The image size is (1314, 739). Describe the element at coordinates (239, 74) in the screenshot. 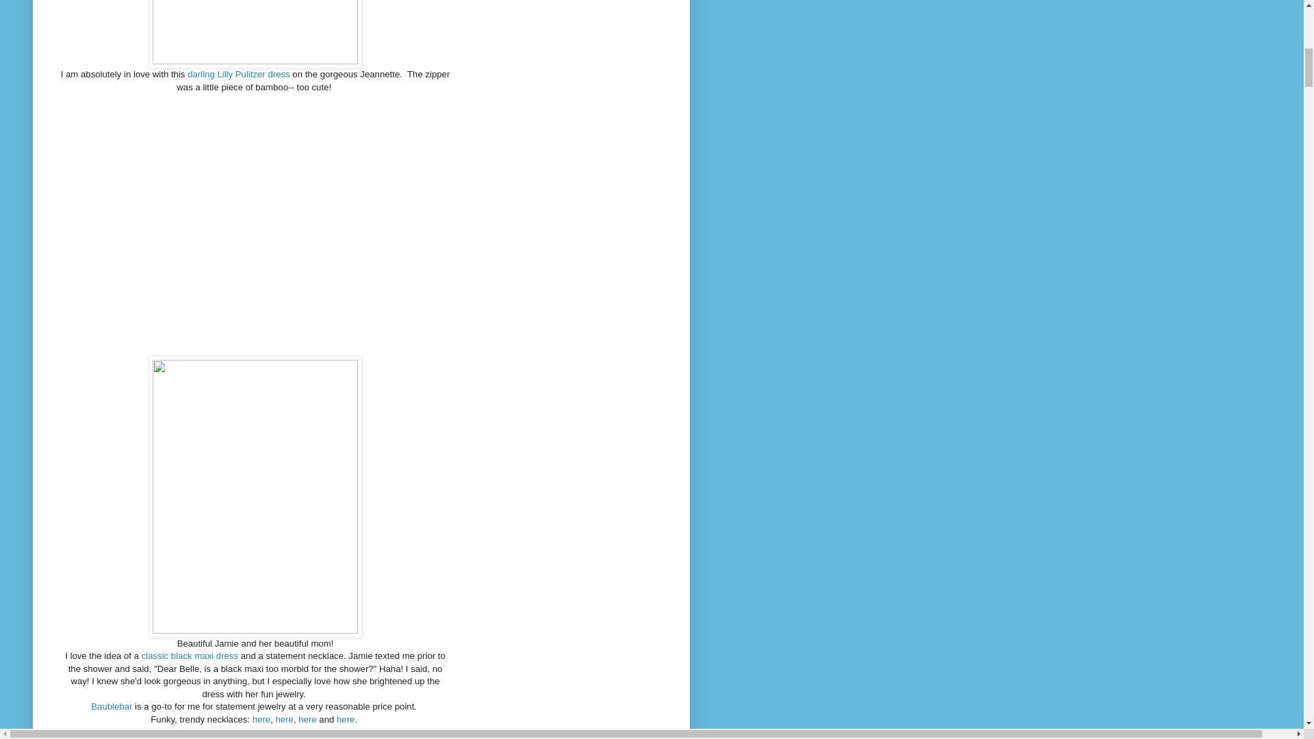

I see `darling Lilly Pulitzer dress` at that location.